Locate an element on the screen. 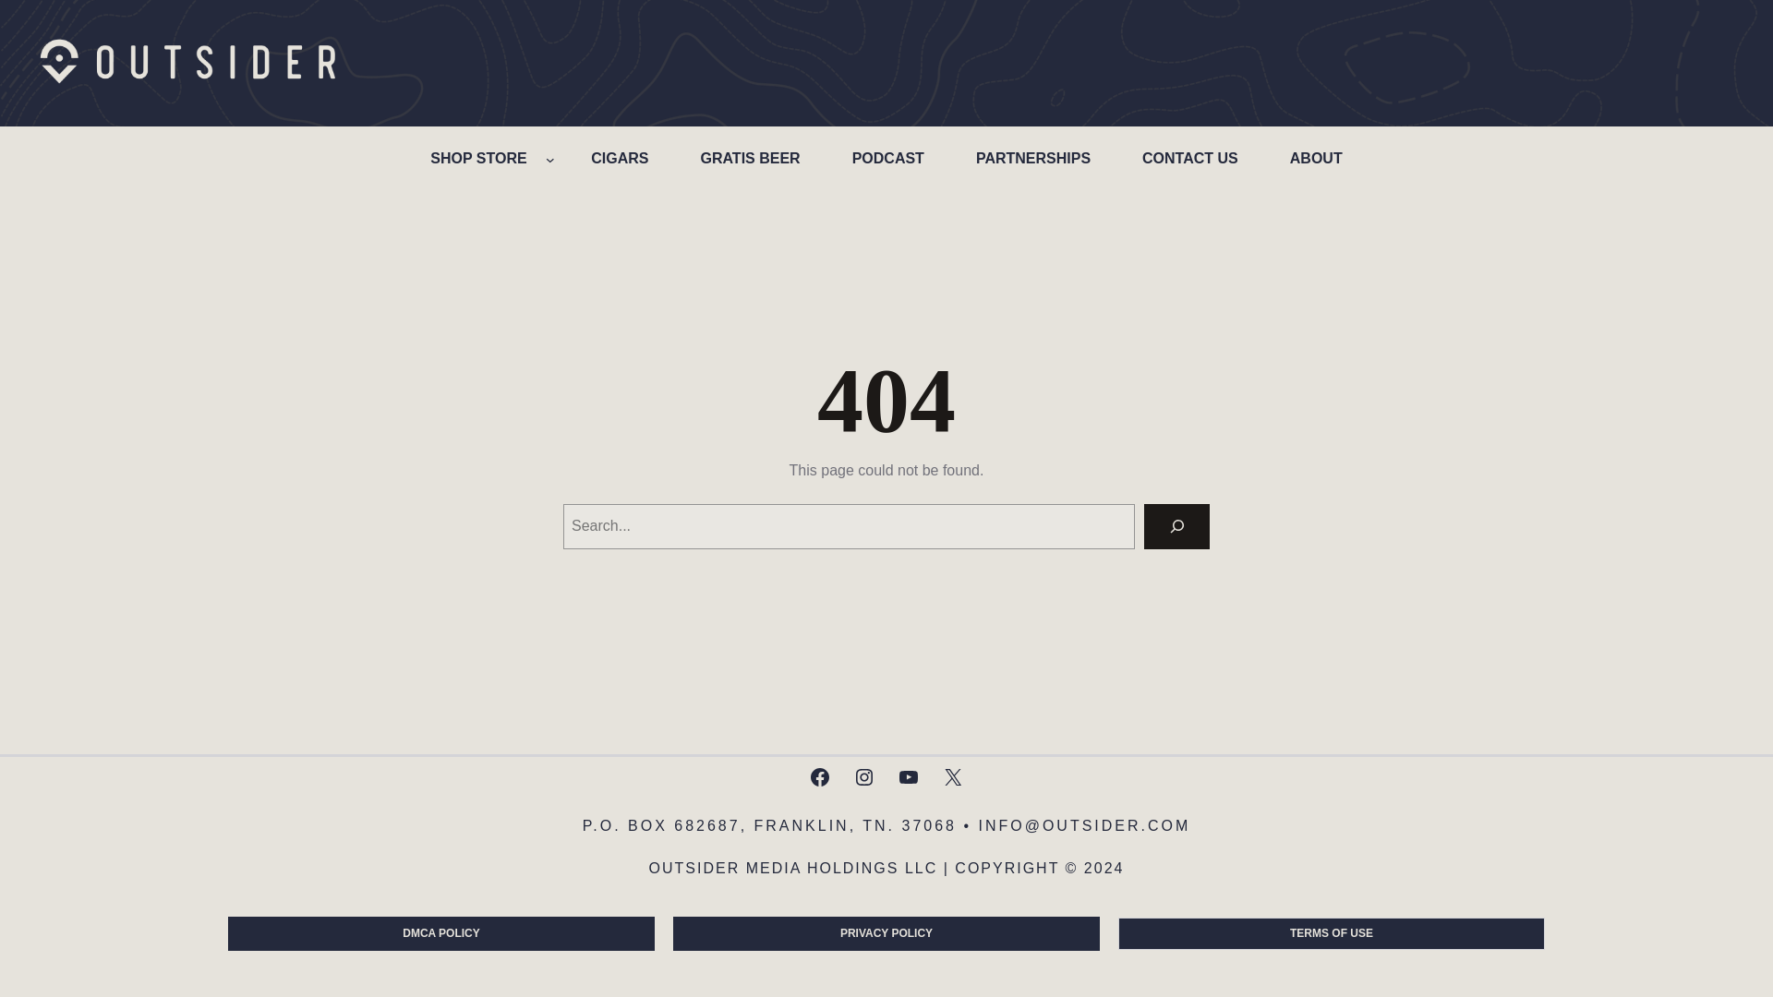 The width and height of the screenshot is (1773, 997). SHOP STORE is located at coordinates (477, 159).